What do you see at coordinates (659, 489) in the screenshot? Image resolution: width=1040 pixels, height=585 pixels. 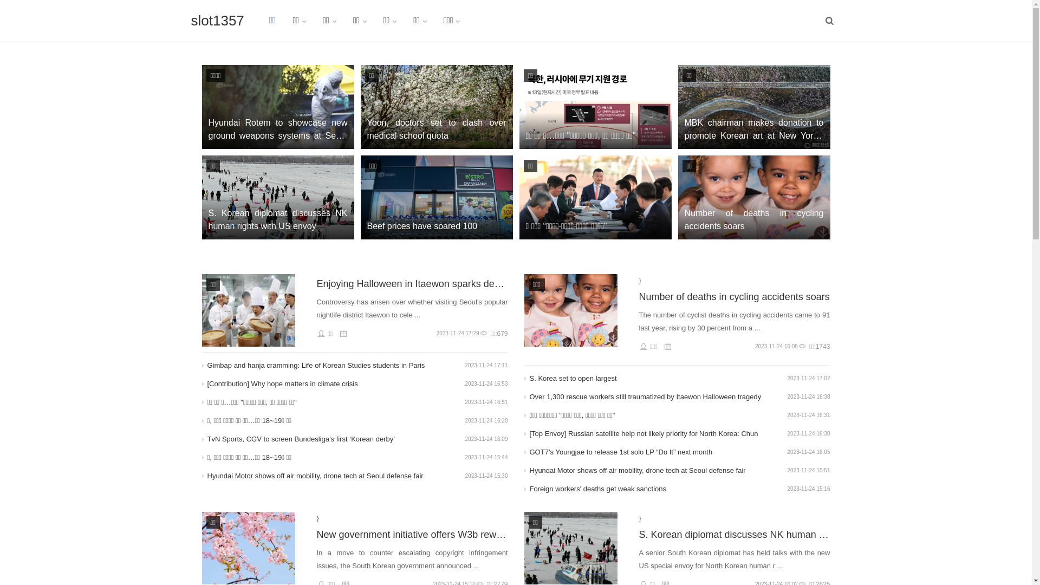 I see `Foreign workers' deaths get weak sanctions` at bounding box center [659, 489].